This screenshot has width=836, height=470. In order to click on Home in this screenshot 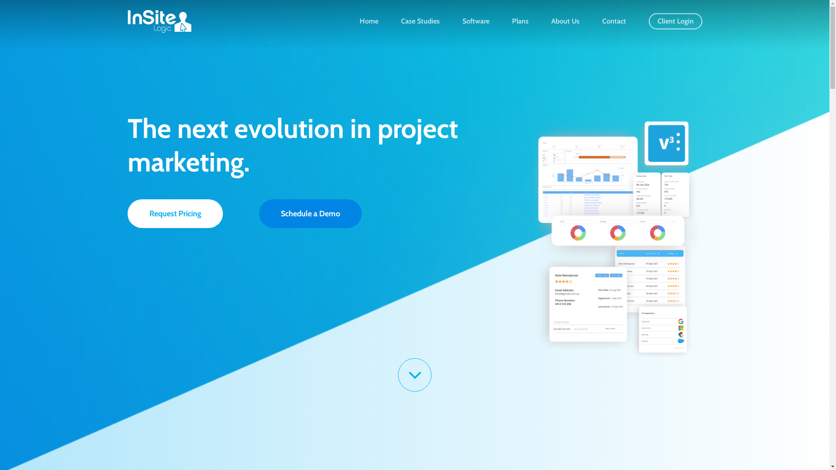, I will do `click(369, 21)`.